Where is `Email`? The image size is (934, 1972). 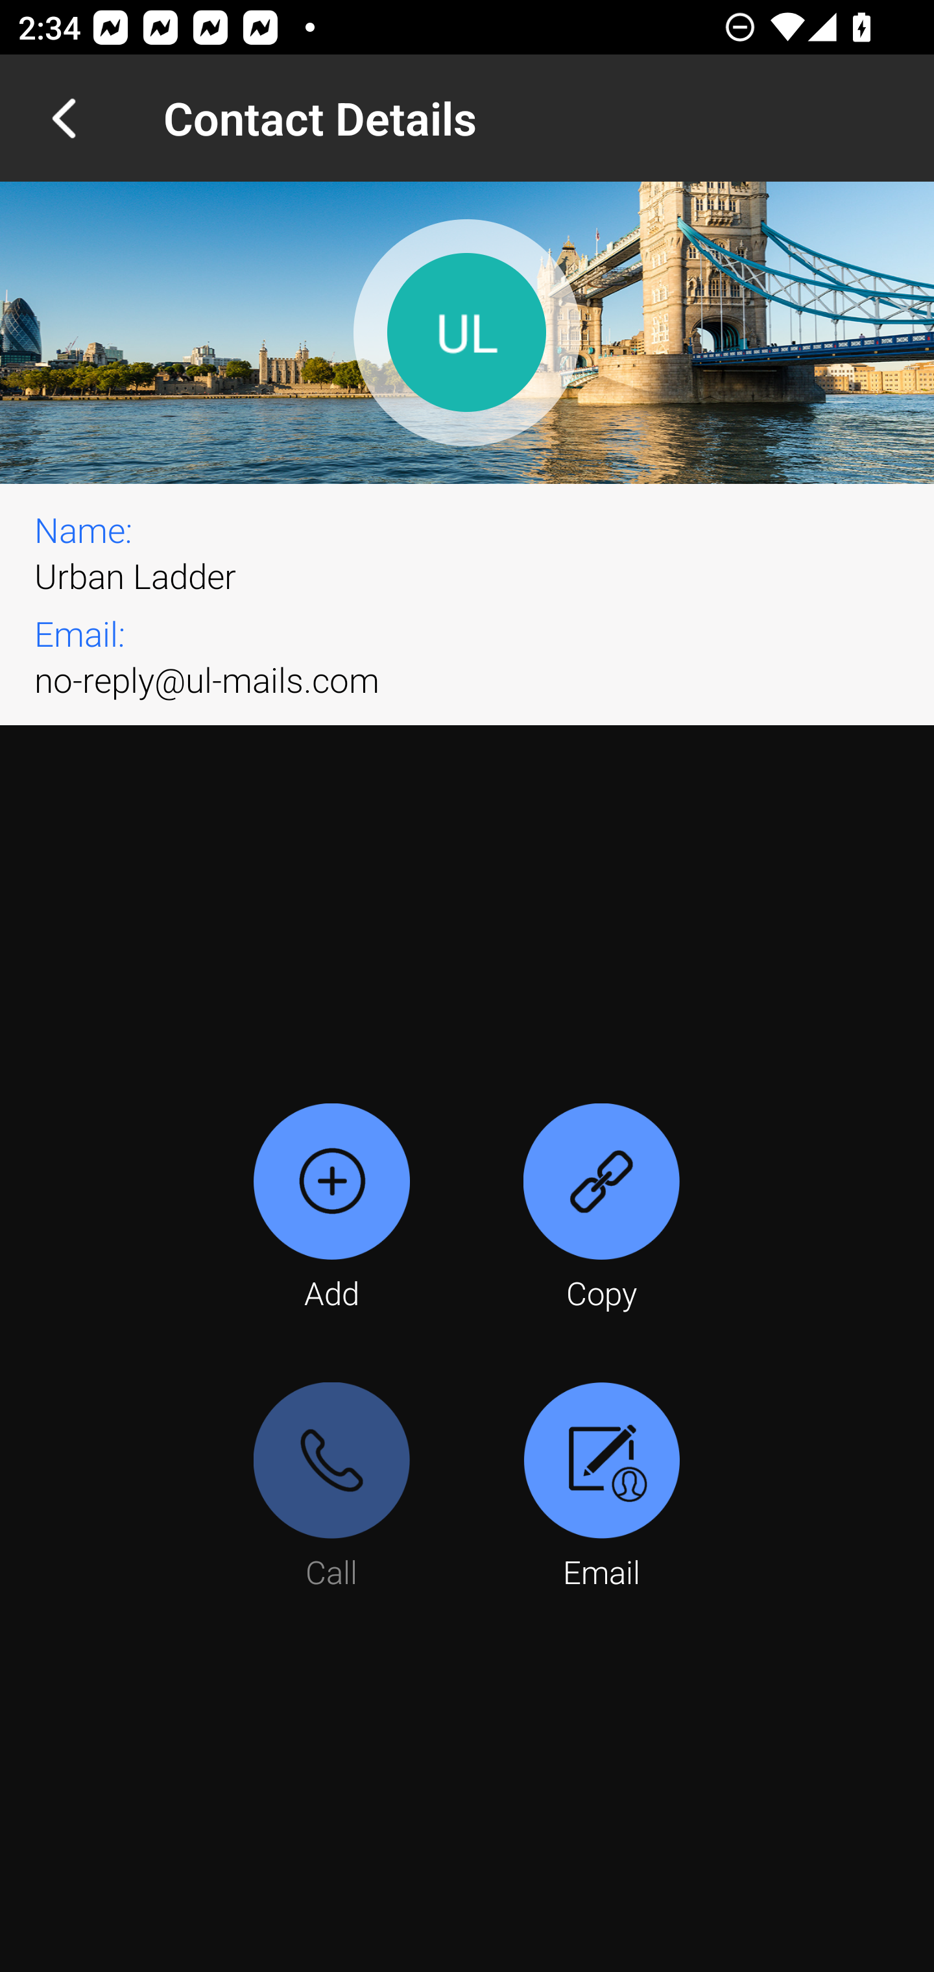
Email is located at coordinates (601, 1488).